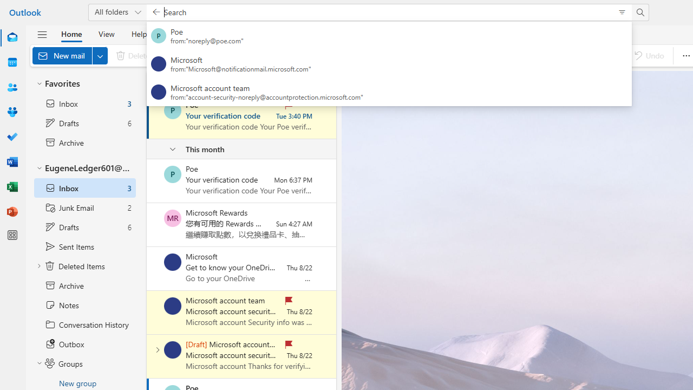  I want to click on Mark all as read, so click(427, 55).